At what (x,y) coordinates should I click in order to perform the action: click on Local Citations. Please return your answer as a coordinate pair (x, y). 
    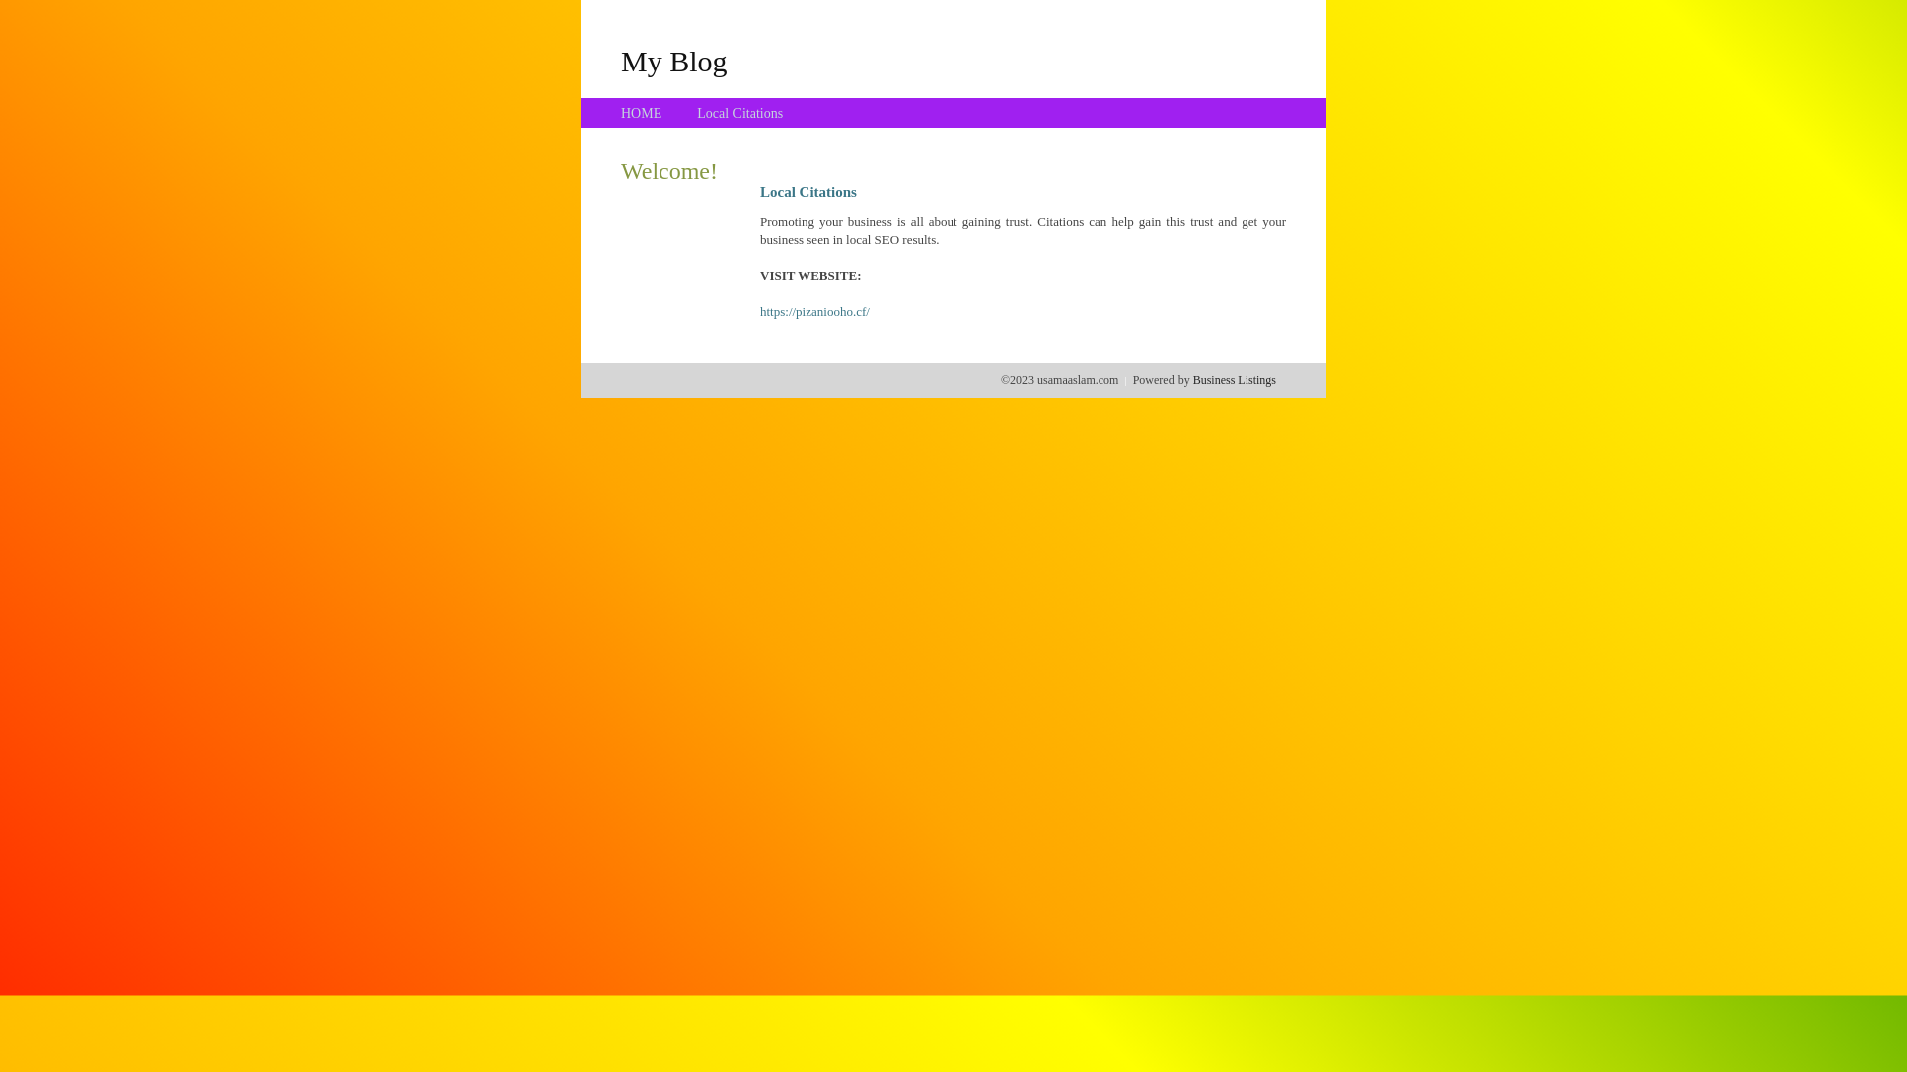
    Looking at the image, I should click on (740, 113).